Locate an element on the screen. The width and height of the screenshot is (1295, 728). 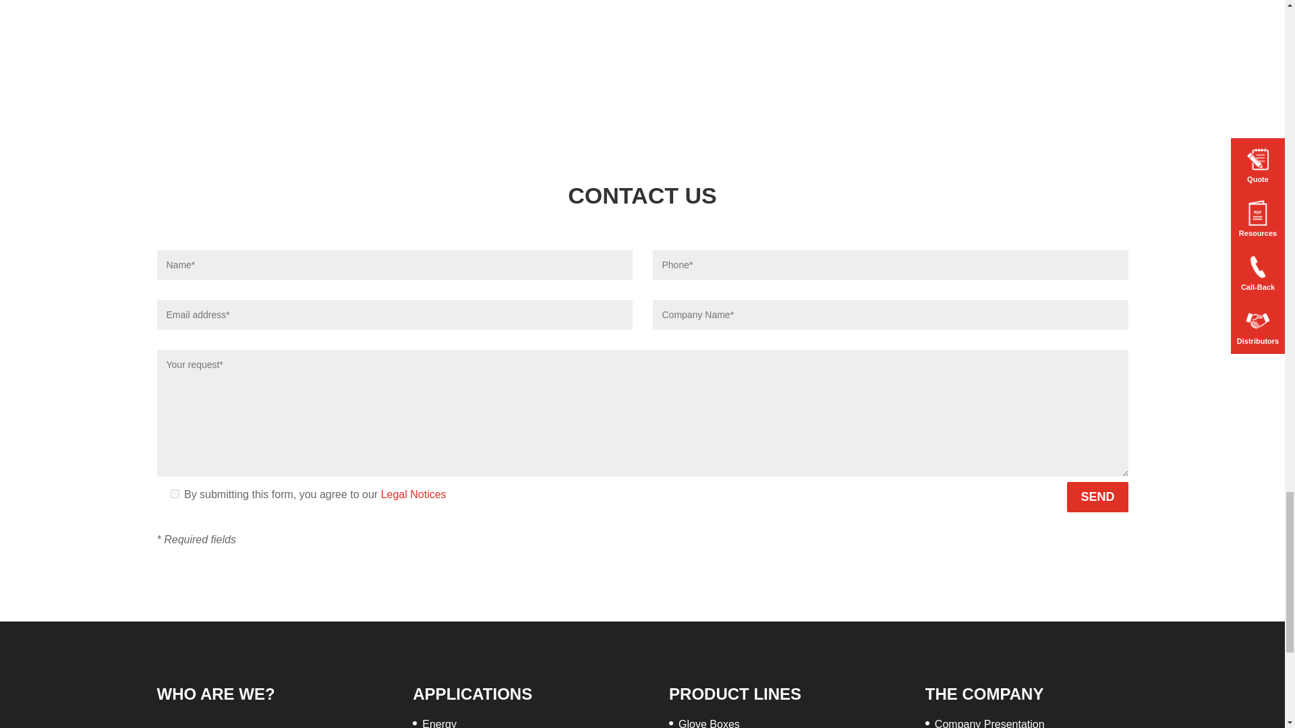
1 is located at coordinates (174, 493).